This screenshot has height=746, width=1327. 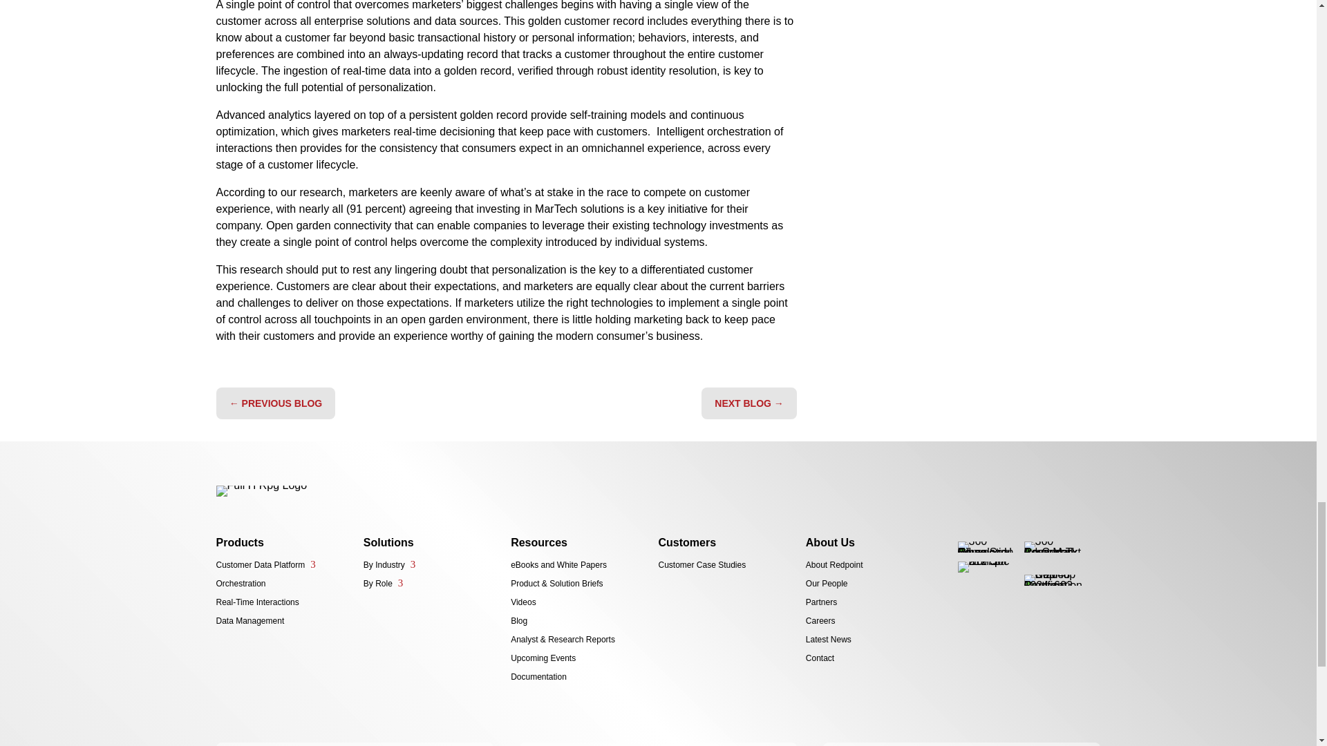 I want to click on 360 Advanced Compass Rose Mark Iso Cert Txt, so click(x=1053, y=547).